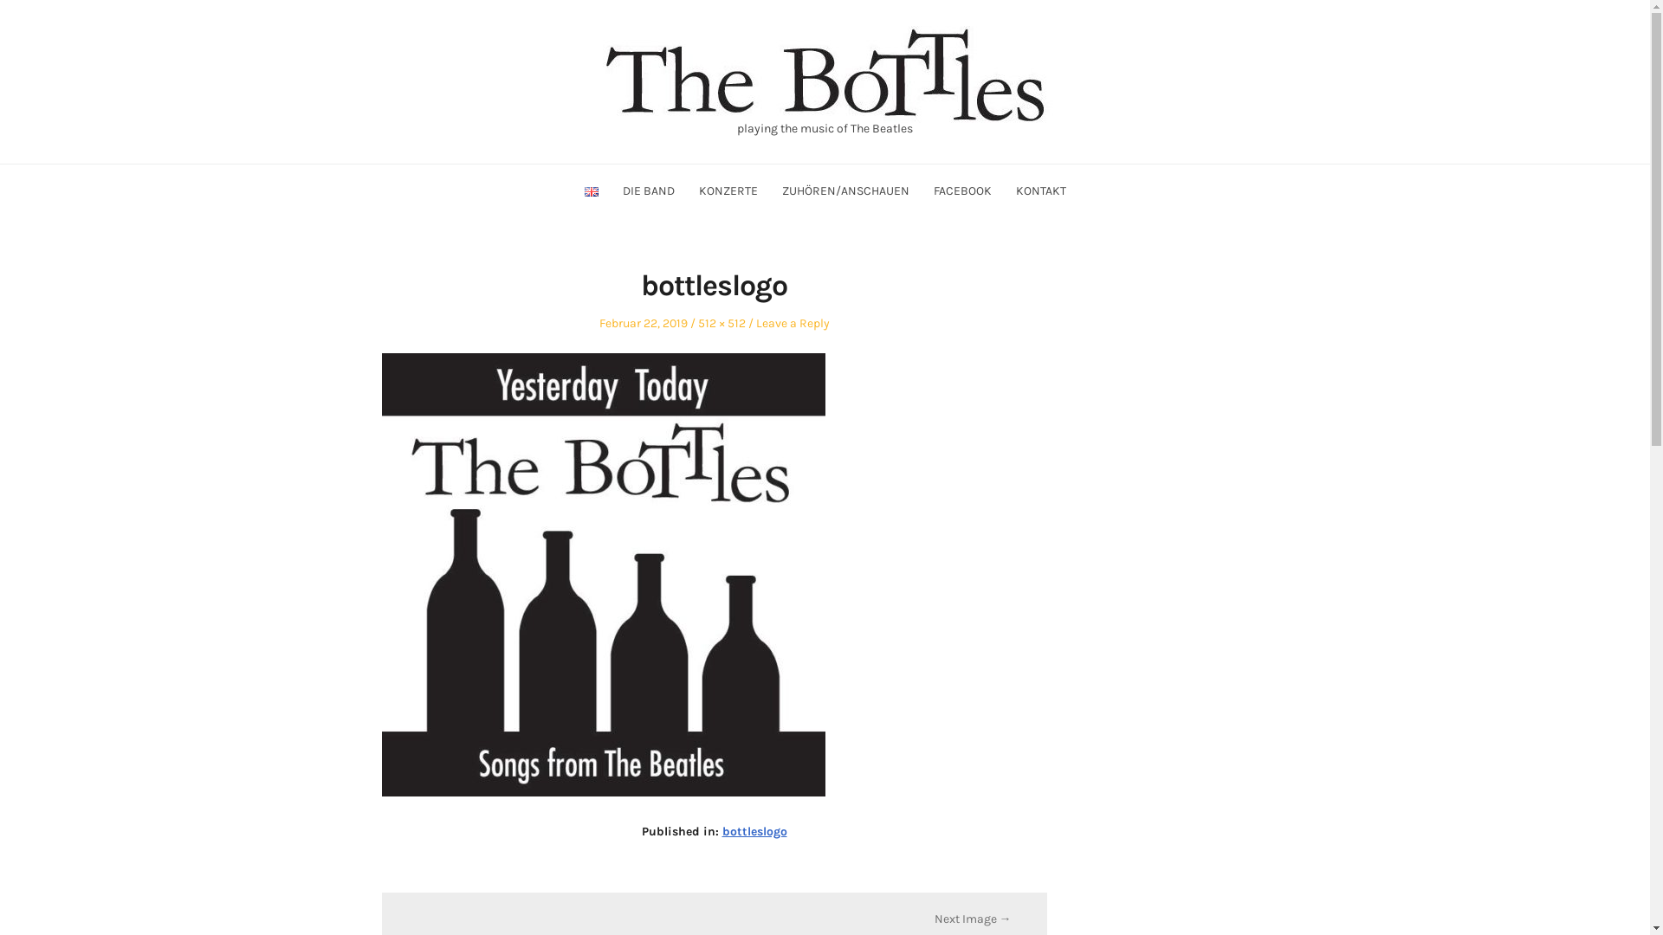 This screenshot has width=1663, height=935. Describe the element at coordinates (371, 163) in the screenshot. I see `THE BOTTLES` at that location.